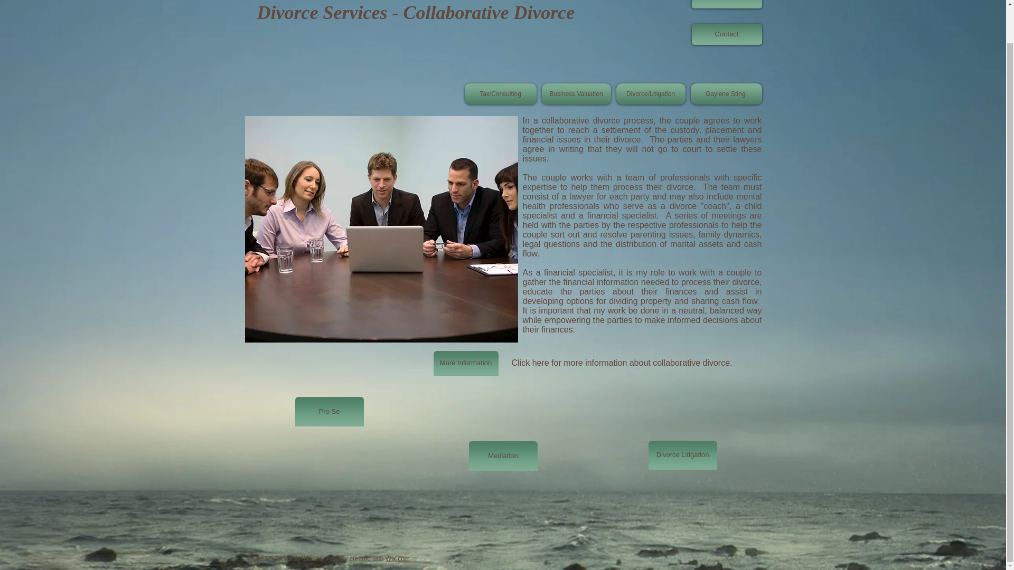 The height and width of the screenshot is (570, 1014). I want to click on More Information, so click(465, 363).